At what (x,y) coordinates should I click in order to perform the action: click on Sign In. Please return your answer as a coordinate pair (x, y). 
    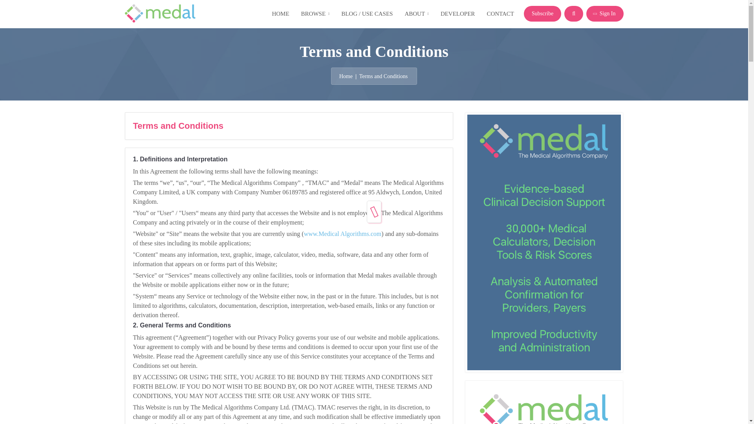
    Looking at the image, I should click on (605, 14).